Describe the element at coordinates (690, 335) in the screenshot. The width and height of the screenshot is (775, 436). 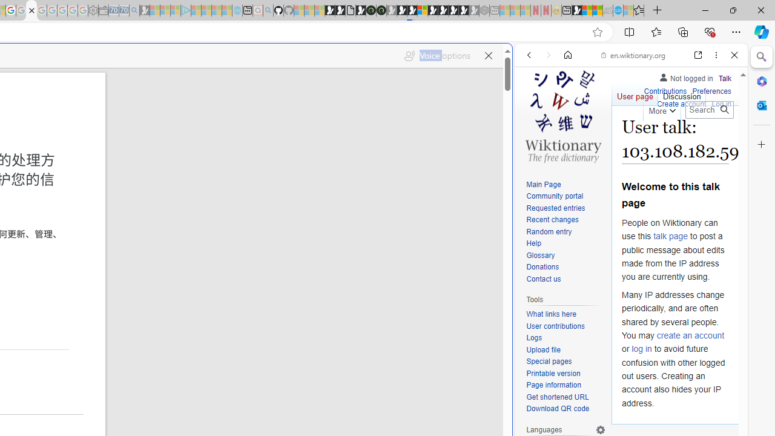
I see `create an account` at that location.